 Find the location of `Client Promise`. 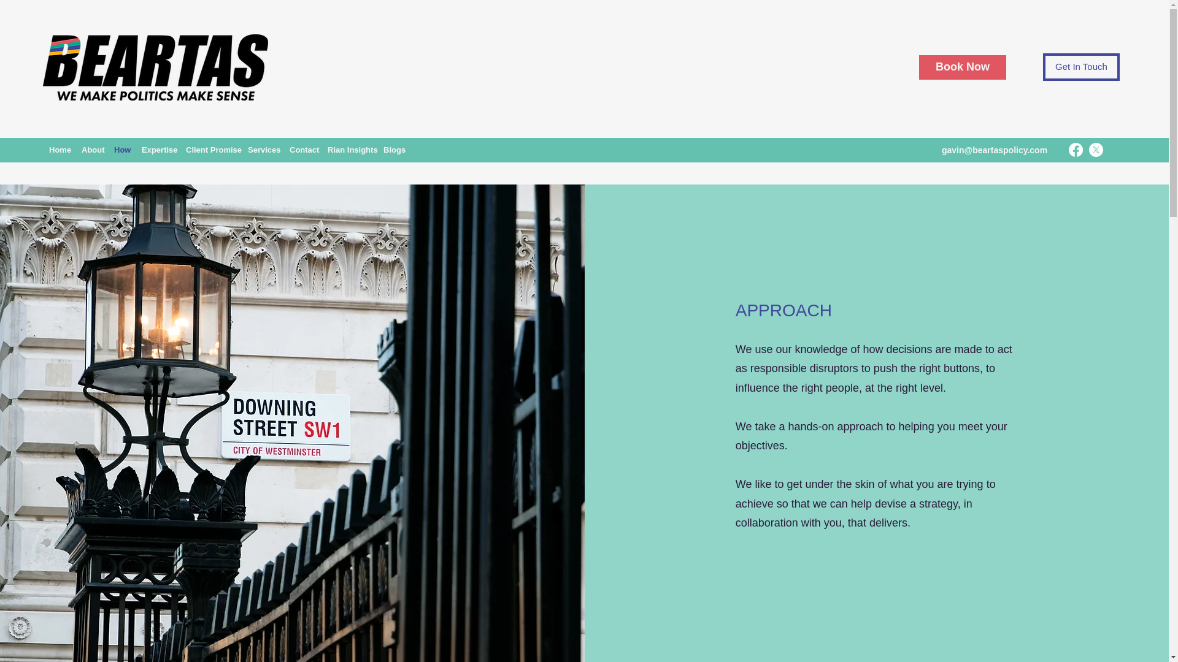

Client Promise is located at coordinates (210, 150).